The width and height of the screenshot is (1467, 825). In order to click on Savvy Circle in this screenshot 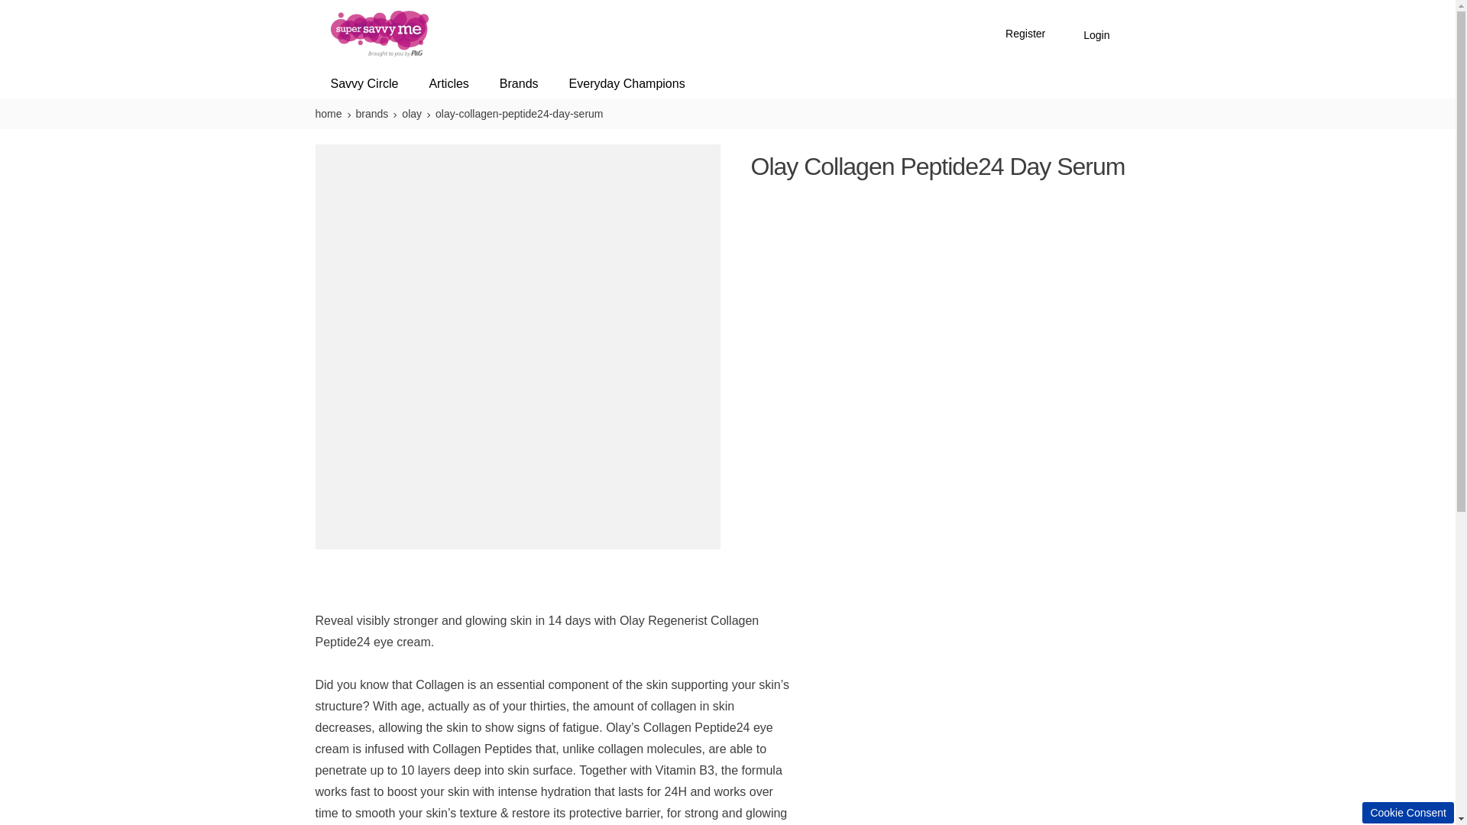, I will do `click(364, 84)`.